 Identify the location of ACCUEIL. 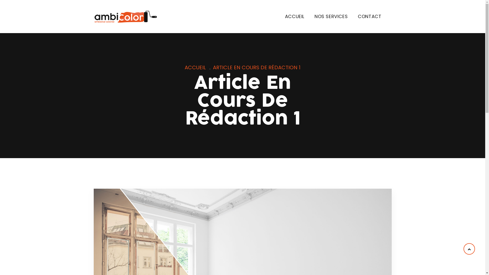
(295, 17).